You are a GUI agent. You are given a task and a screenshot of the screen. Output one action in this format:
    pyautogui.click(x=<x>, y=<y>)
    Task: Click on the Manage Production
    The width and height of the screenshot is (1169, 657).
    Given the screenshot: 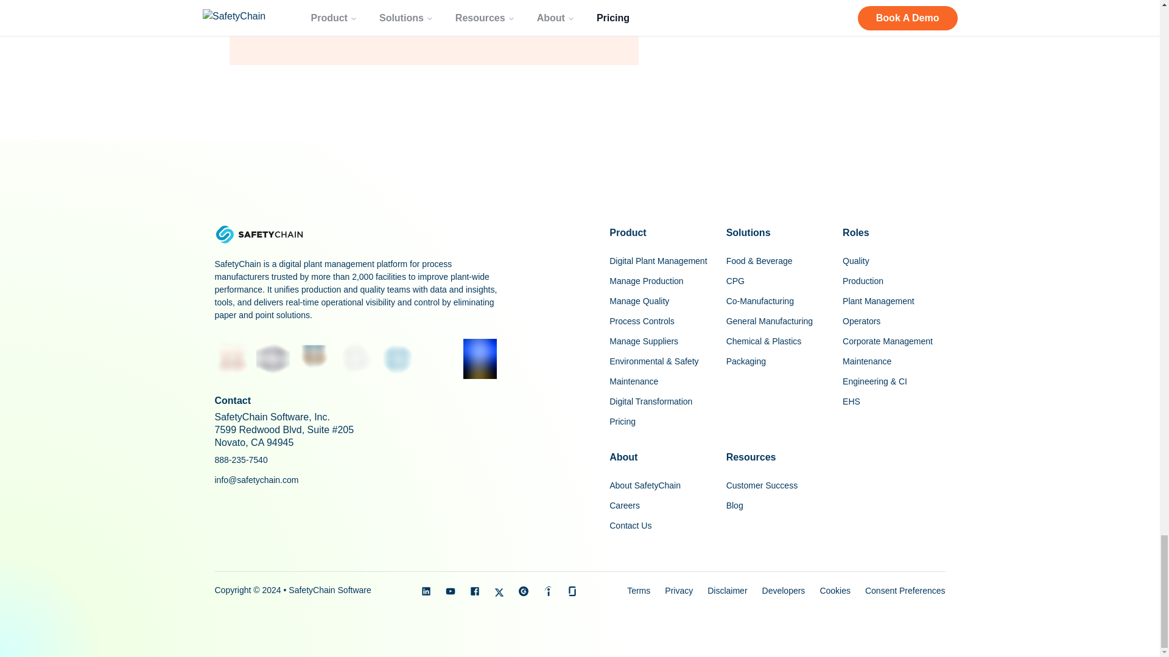 What is the action you would take?
    pyautogui.click(x=660, y=281)
    